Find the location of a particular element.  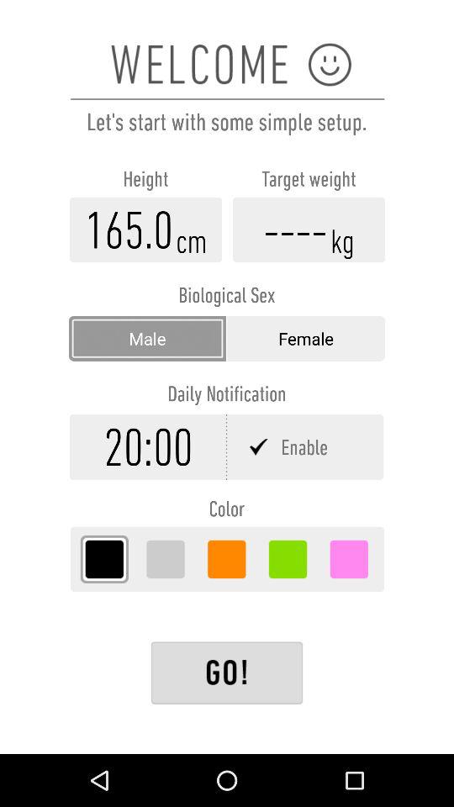

toggle daily notification is located at coordinates (306, 447).